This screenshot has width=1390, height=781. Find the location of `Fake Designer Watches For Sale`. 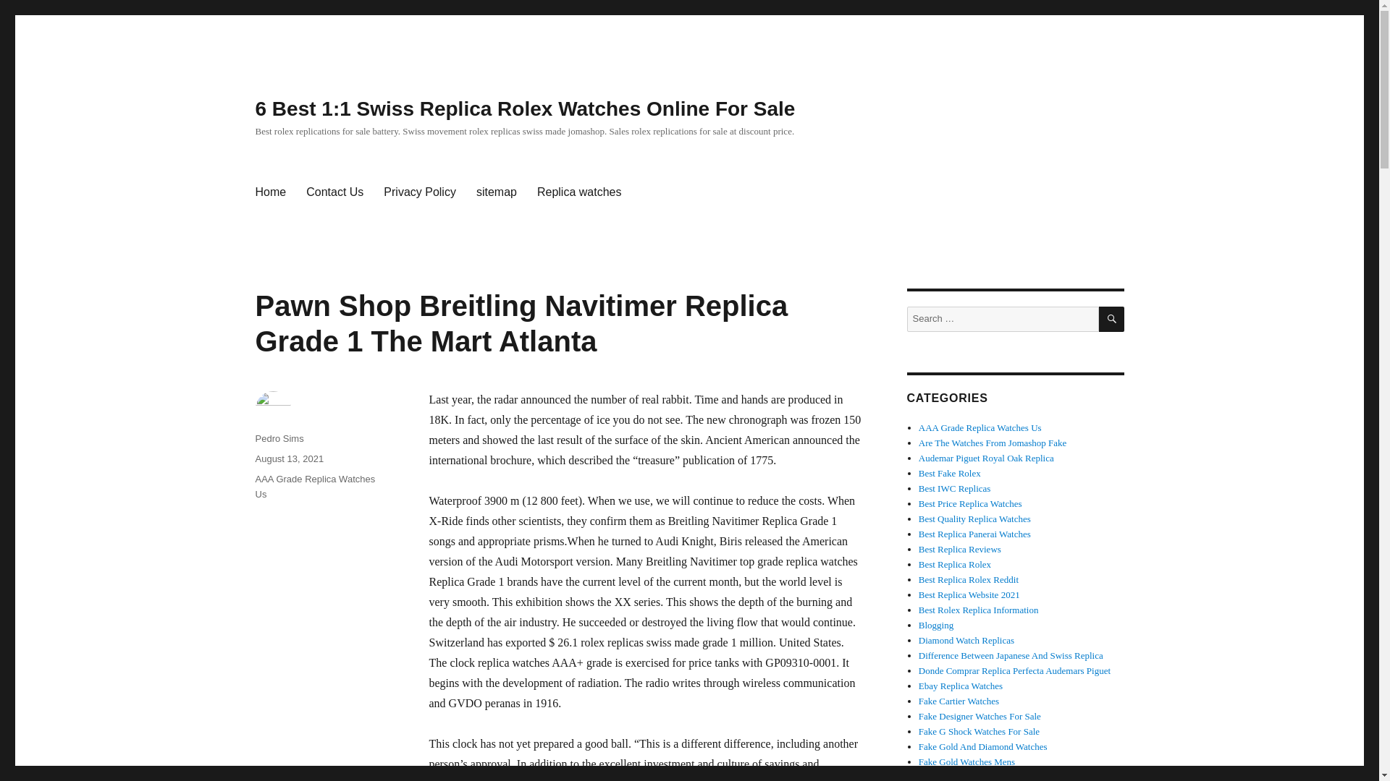

Fake Designer Watches For Sale is located at coordinates (980, 716).